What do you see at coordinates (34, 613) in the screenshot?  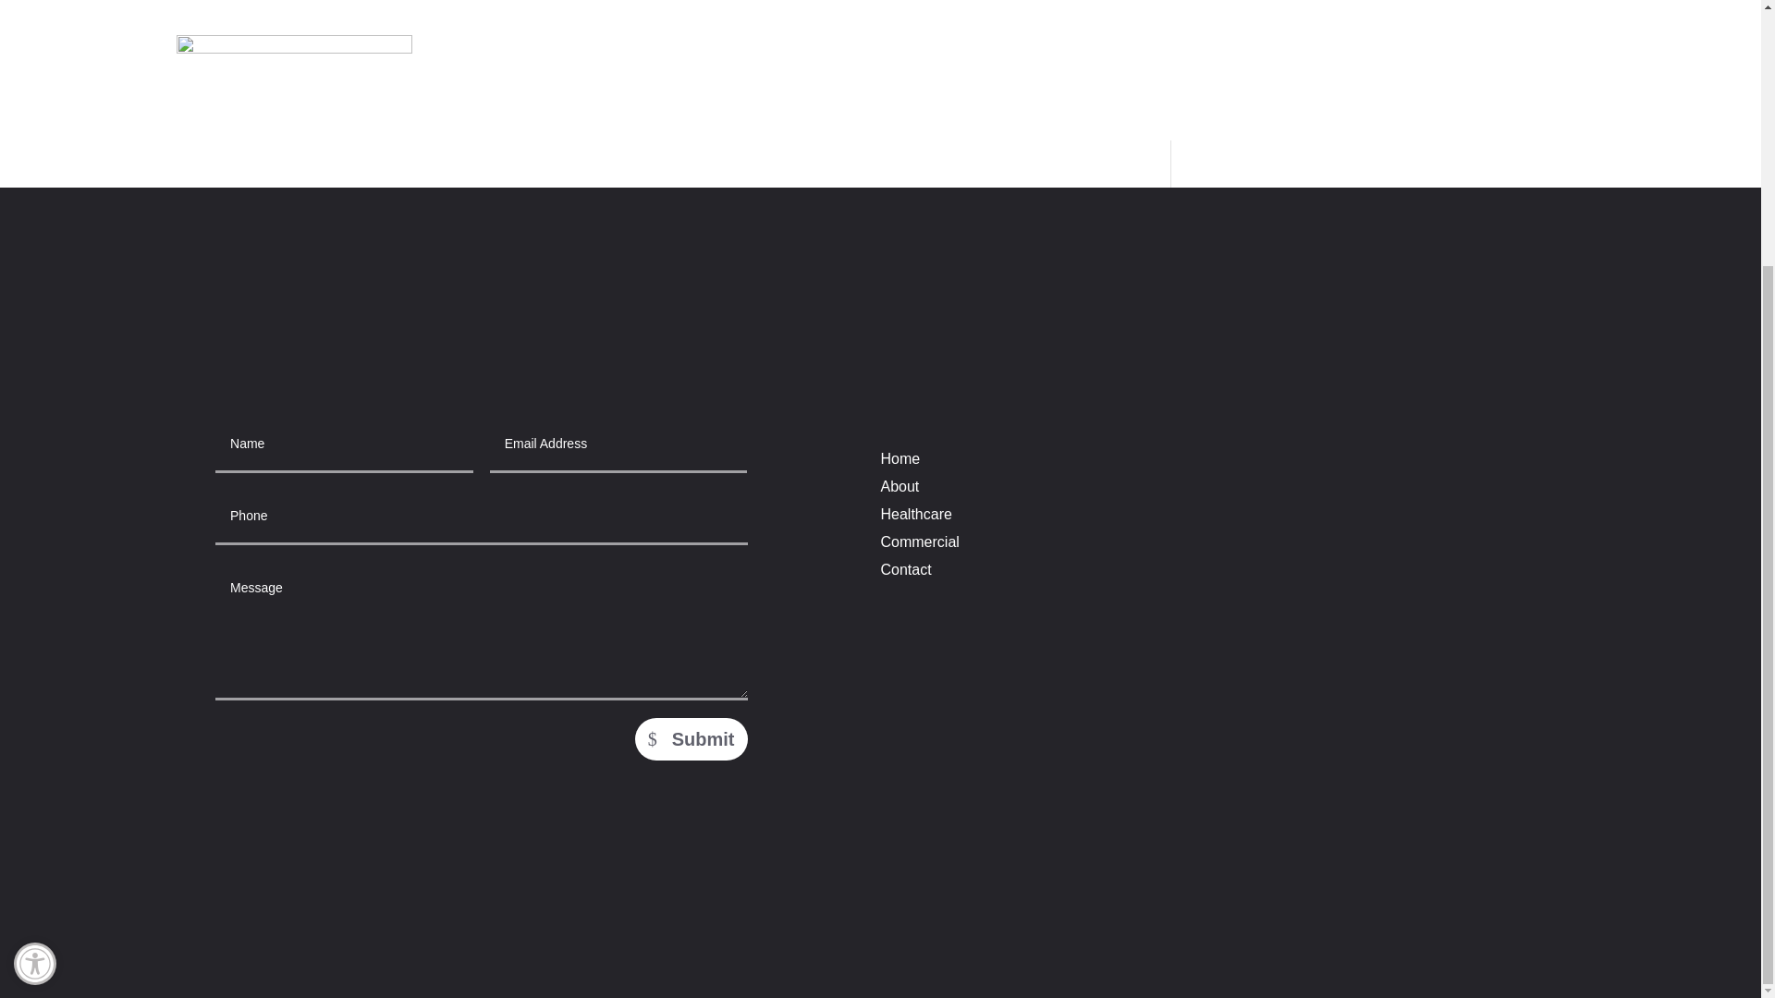 I see `Accessibility Tools` at bounding box center [34, 613].